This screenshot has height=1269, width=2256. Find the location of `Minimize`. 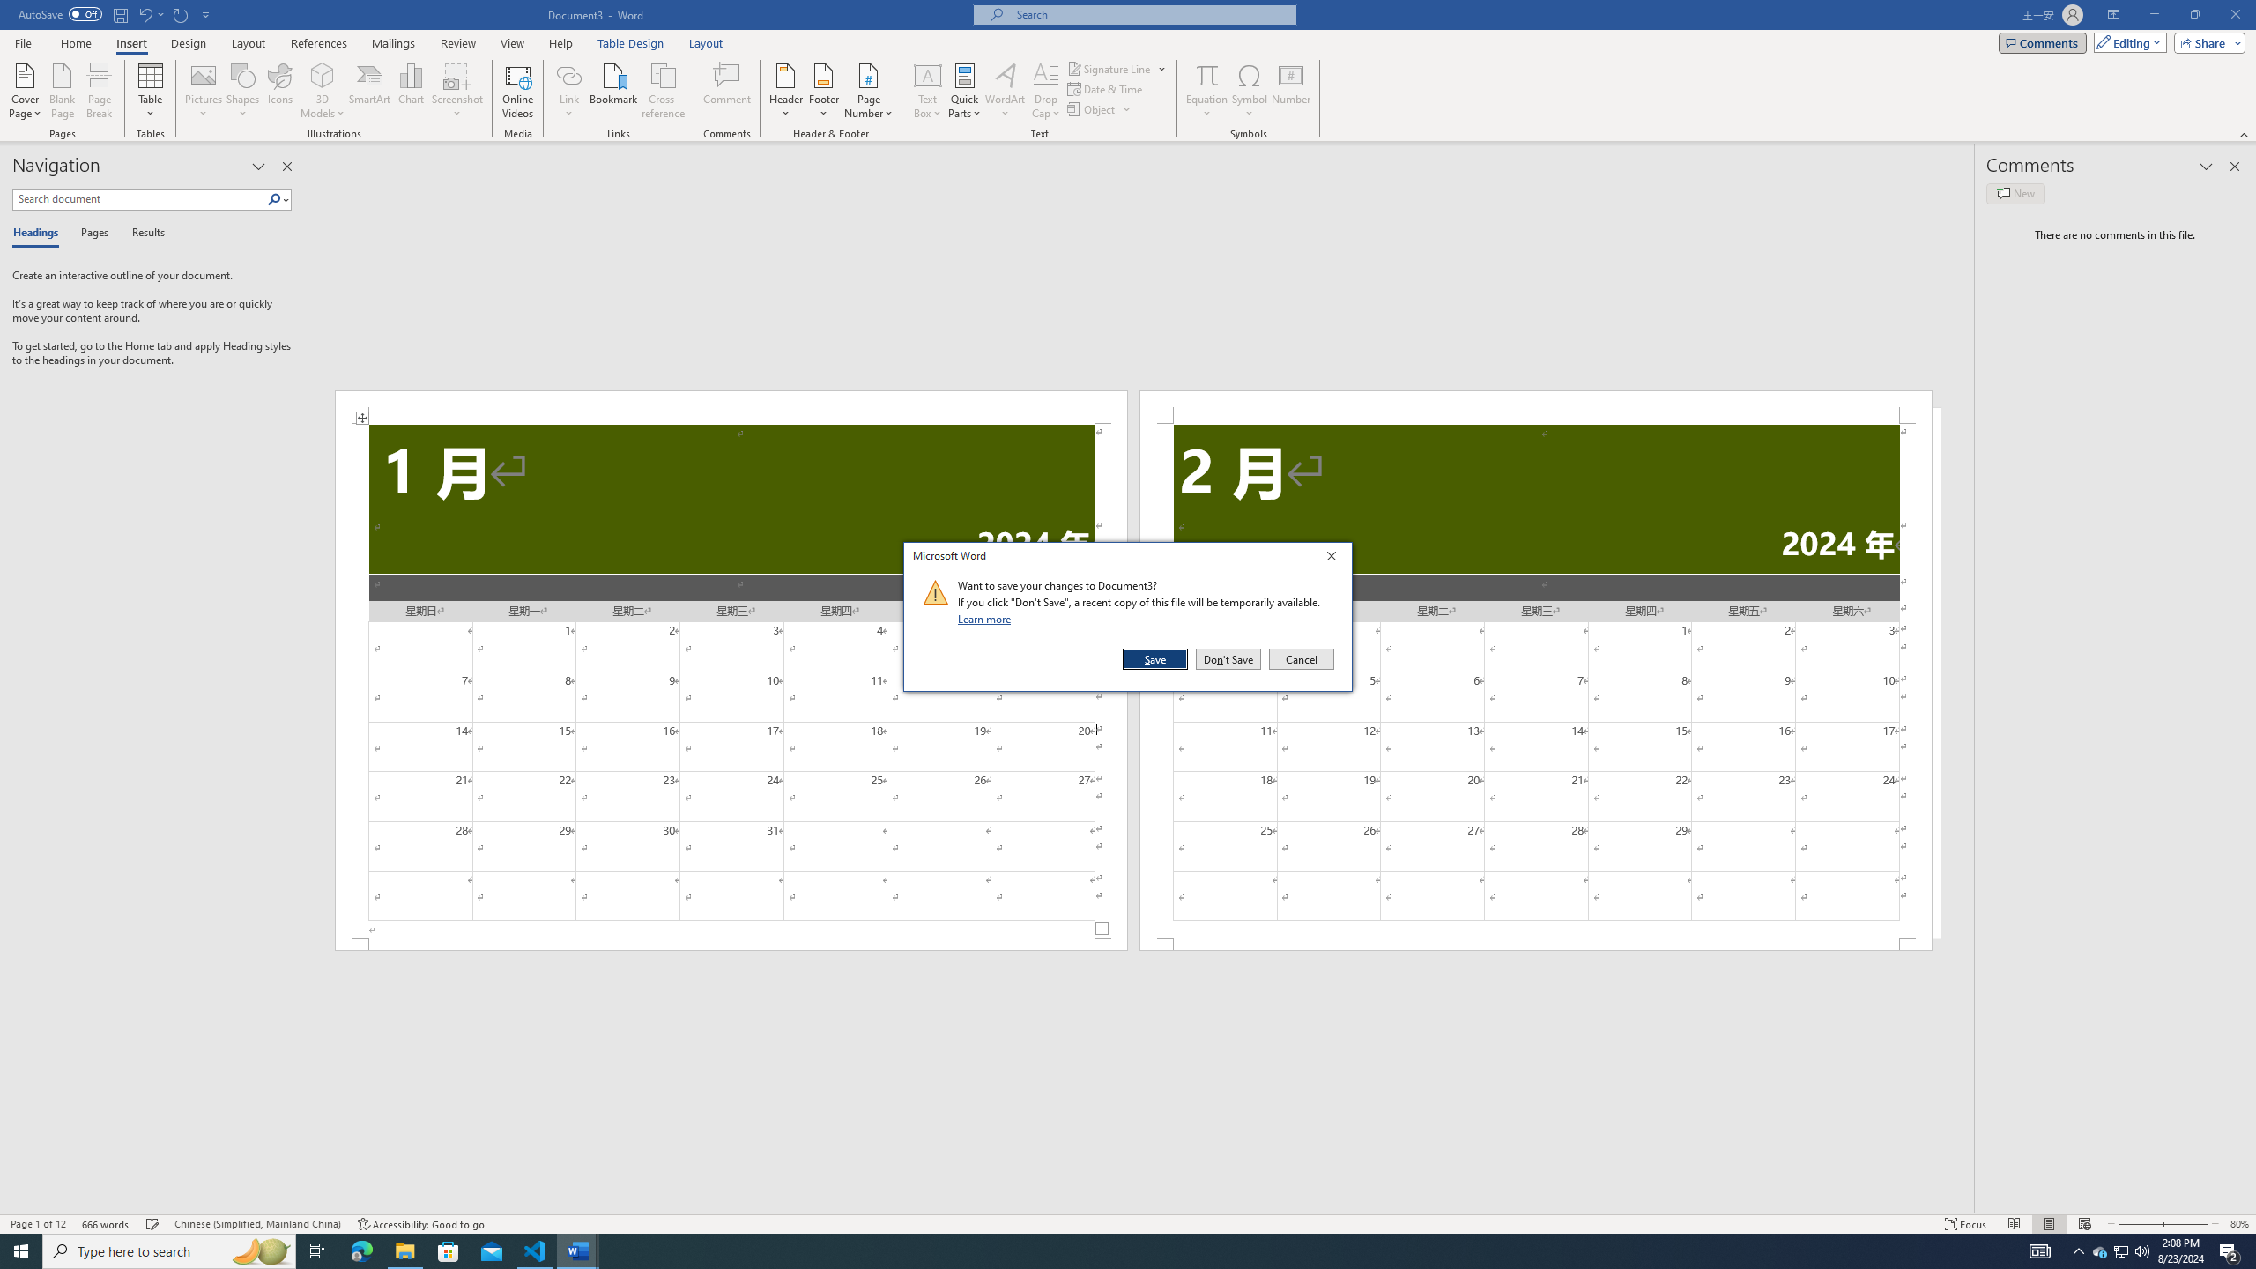

Minimize is located at coordinates (2154, 15).